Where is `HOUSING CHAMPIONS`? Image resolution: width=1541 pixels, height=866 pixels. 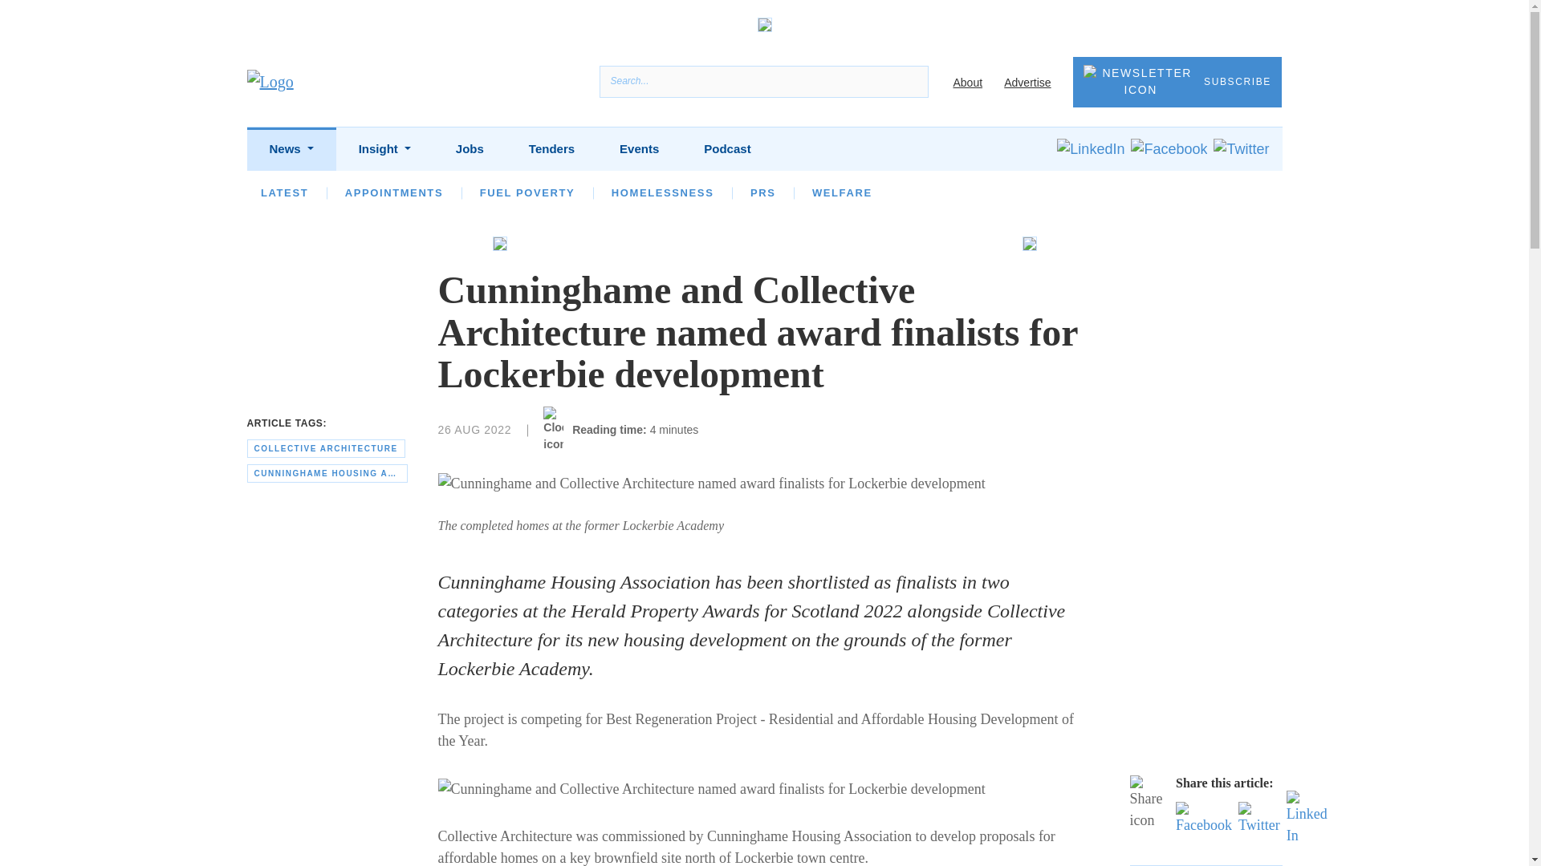 HOUSING CHAMPIONS is located at coordinates (616, 192).